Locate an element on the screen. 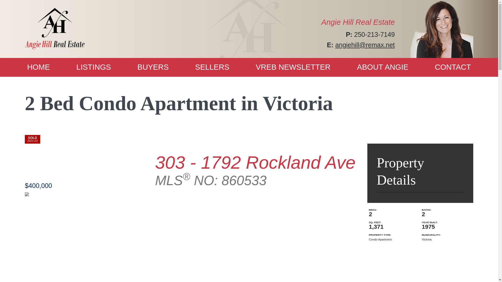  CONTACT is located at coordinates (453, 67).